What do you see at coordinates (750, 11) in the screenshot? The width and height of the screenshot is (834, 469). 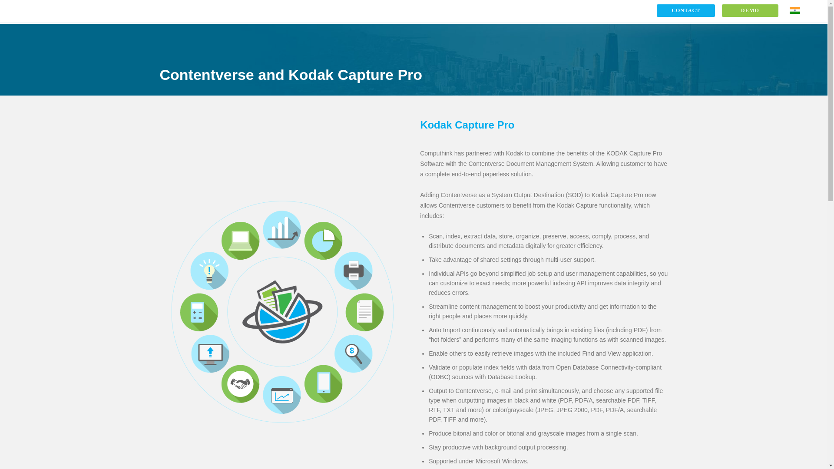 I see `DEMO` at bounding box center [750, 11].